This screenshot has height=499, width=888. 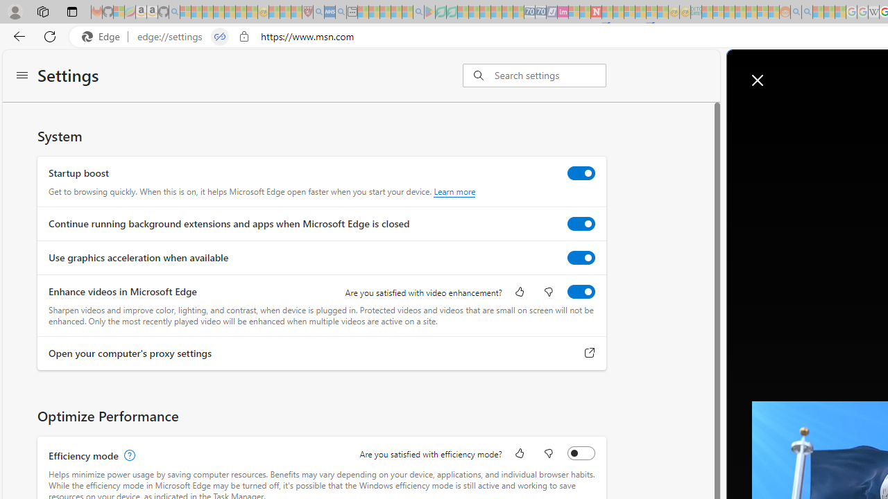 I want to click on utah sues federal government - Search - Sleeping, so click(x=341, y=12).